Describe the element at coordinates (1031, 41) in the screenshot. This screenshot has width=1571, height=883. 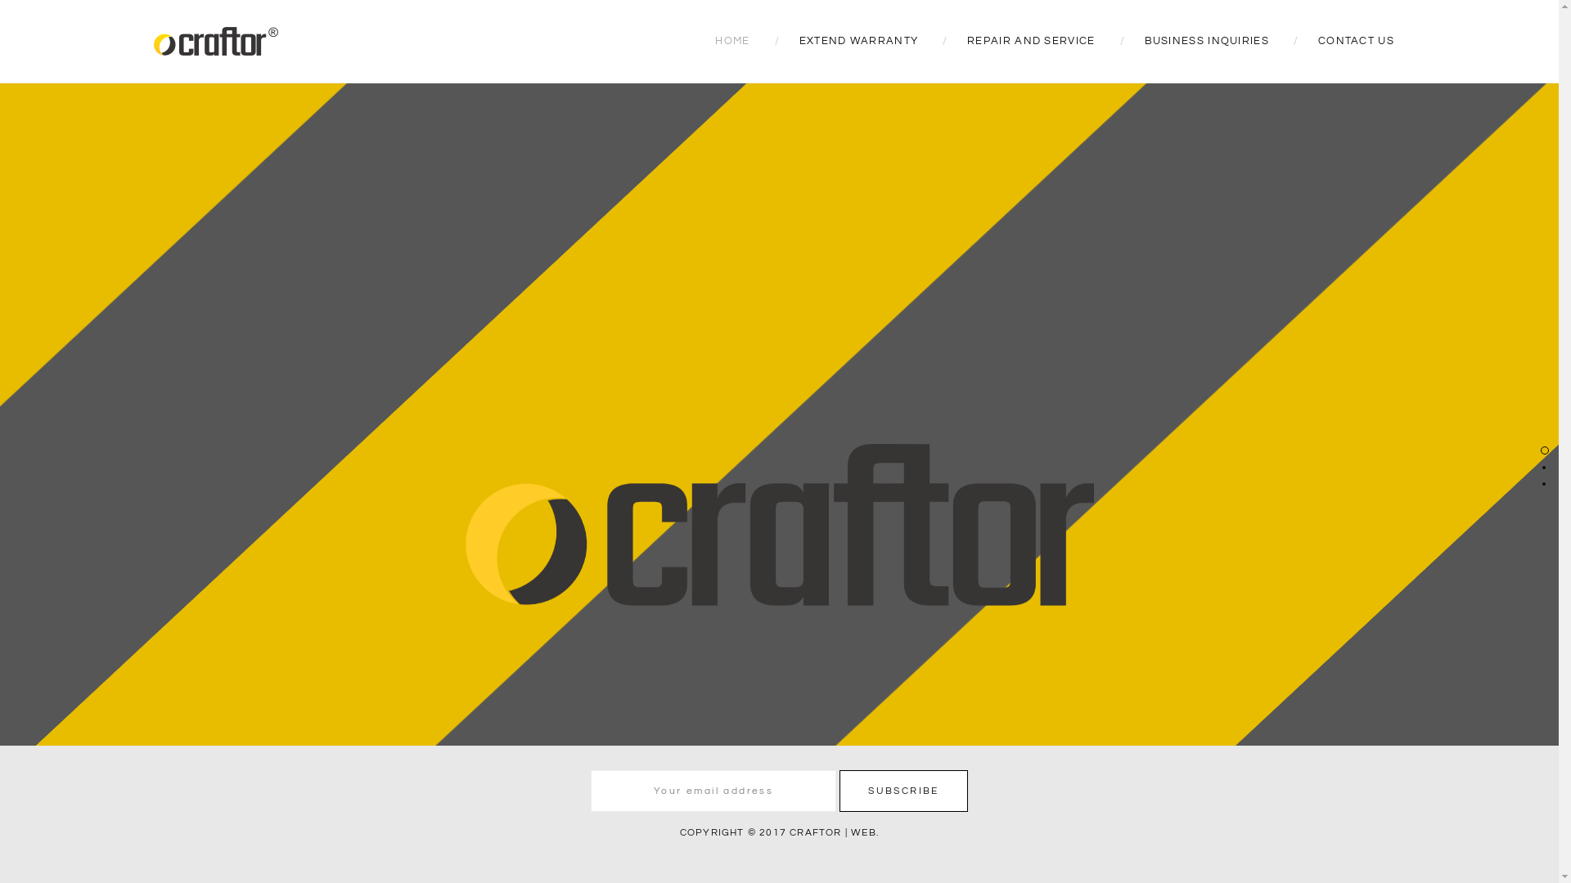
I see `REPAIR AND SERVICE` at that location.